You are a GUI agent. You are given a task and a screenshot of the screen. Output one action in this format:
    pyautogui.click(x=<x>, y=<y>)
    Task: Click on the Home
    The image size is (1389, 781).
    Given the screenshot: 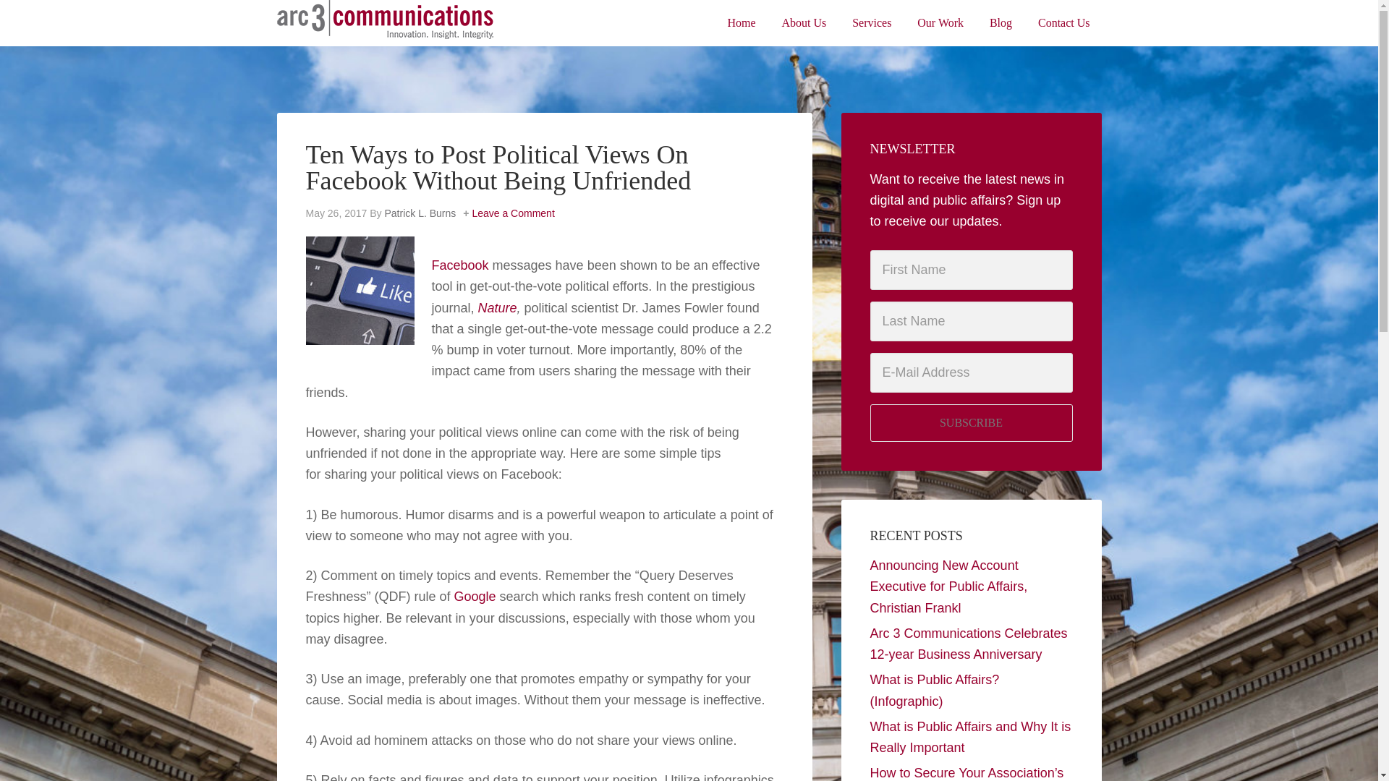 What is the action you would take?
    pyautogui.click(x=742, y=23)
    